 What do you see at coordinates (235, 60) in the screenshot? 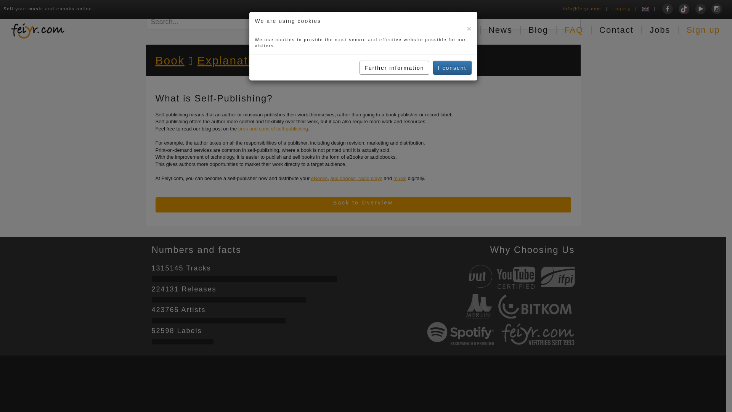
I see `Explanations` at bounding box center [235, 60].